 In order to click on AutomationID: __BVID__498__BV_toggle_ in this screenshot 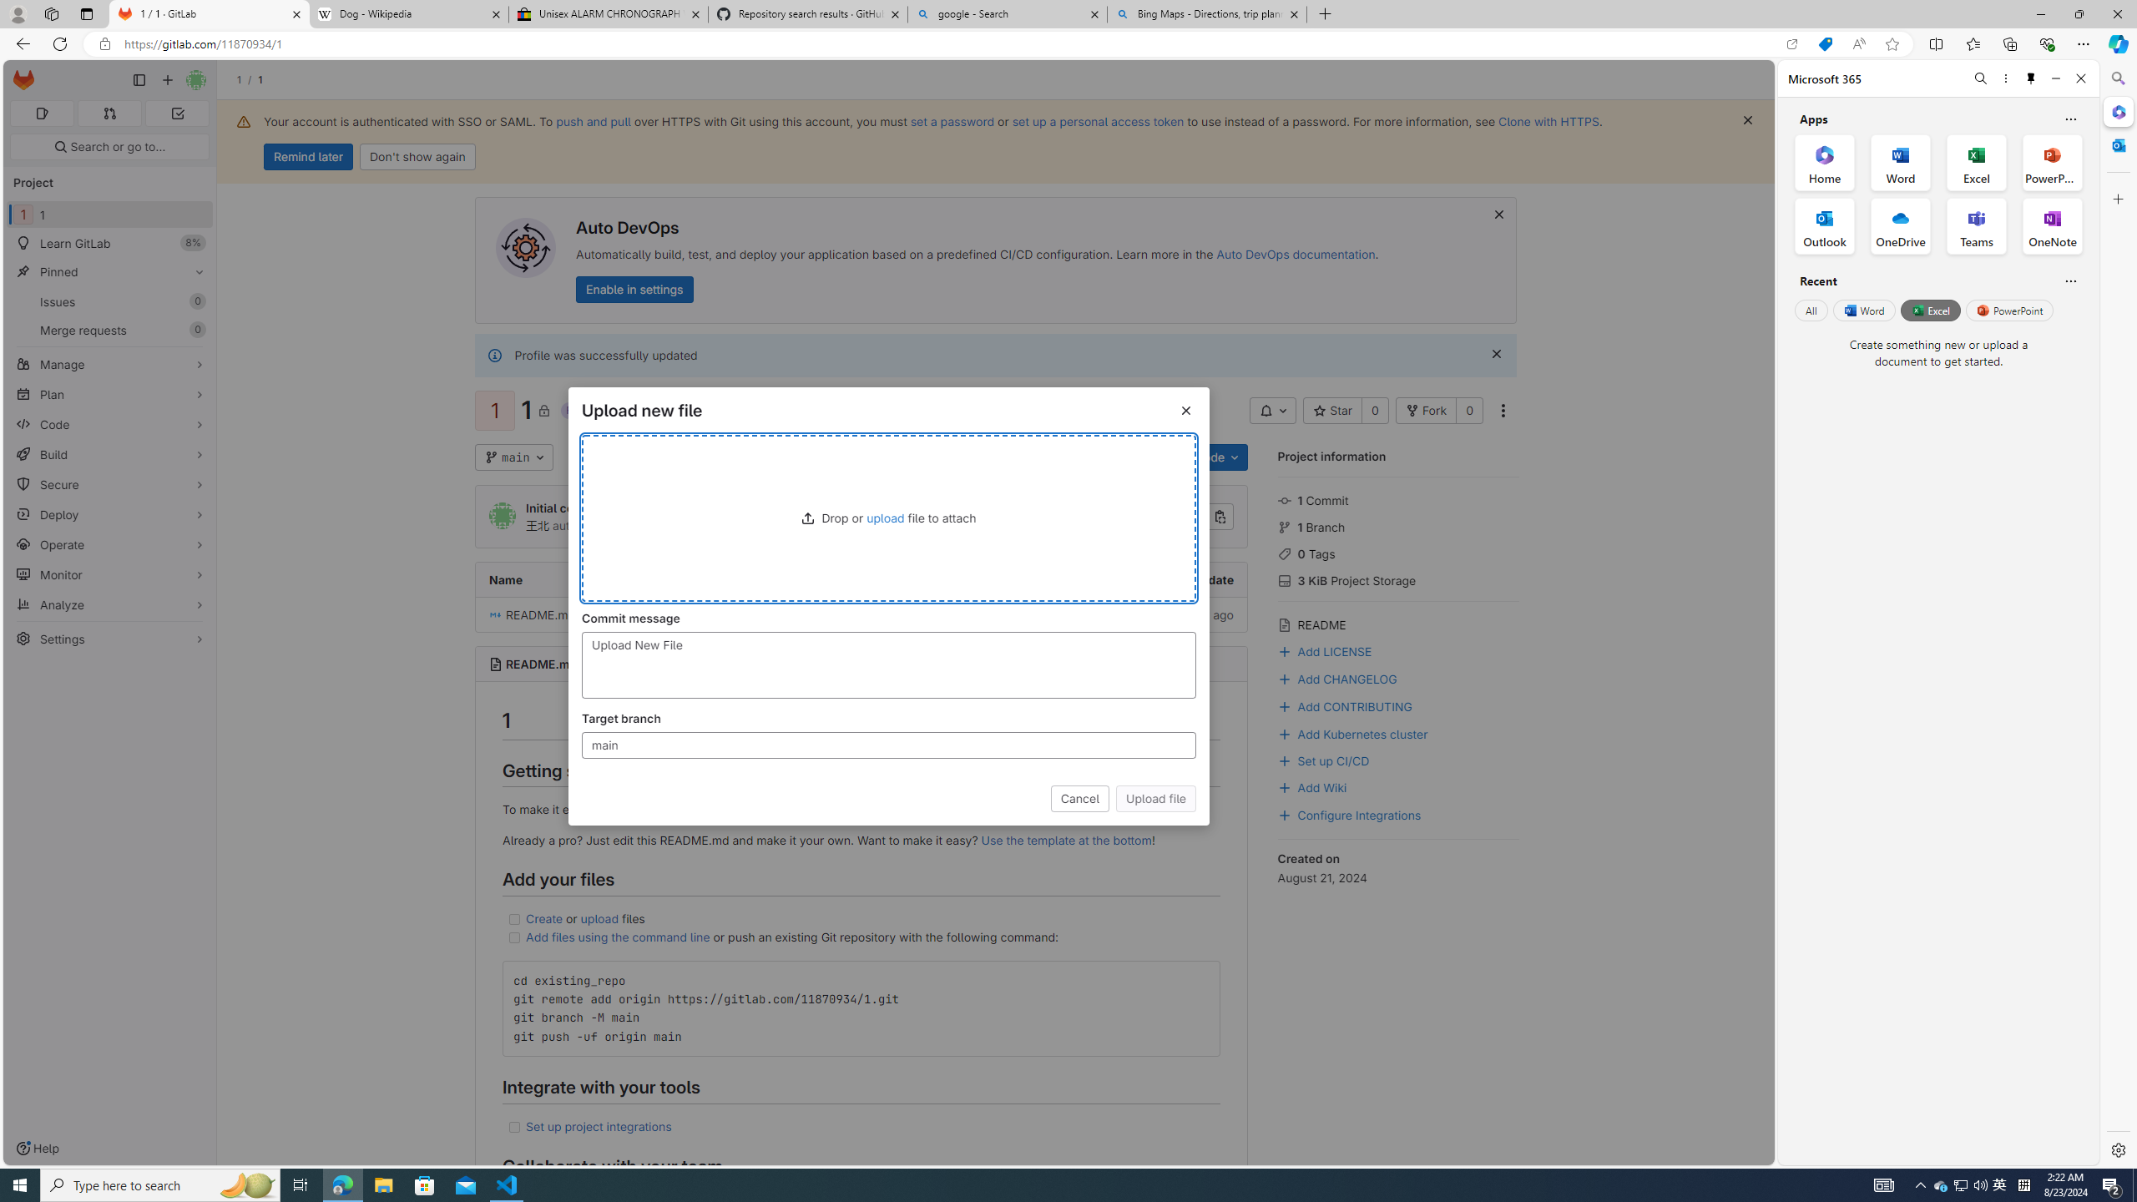, I will do `click(1273, 411)`.